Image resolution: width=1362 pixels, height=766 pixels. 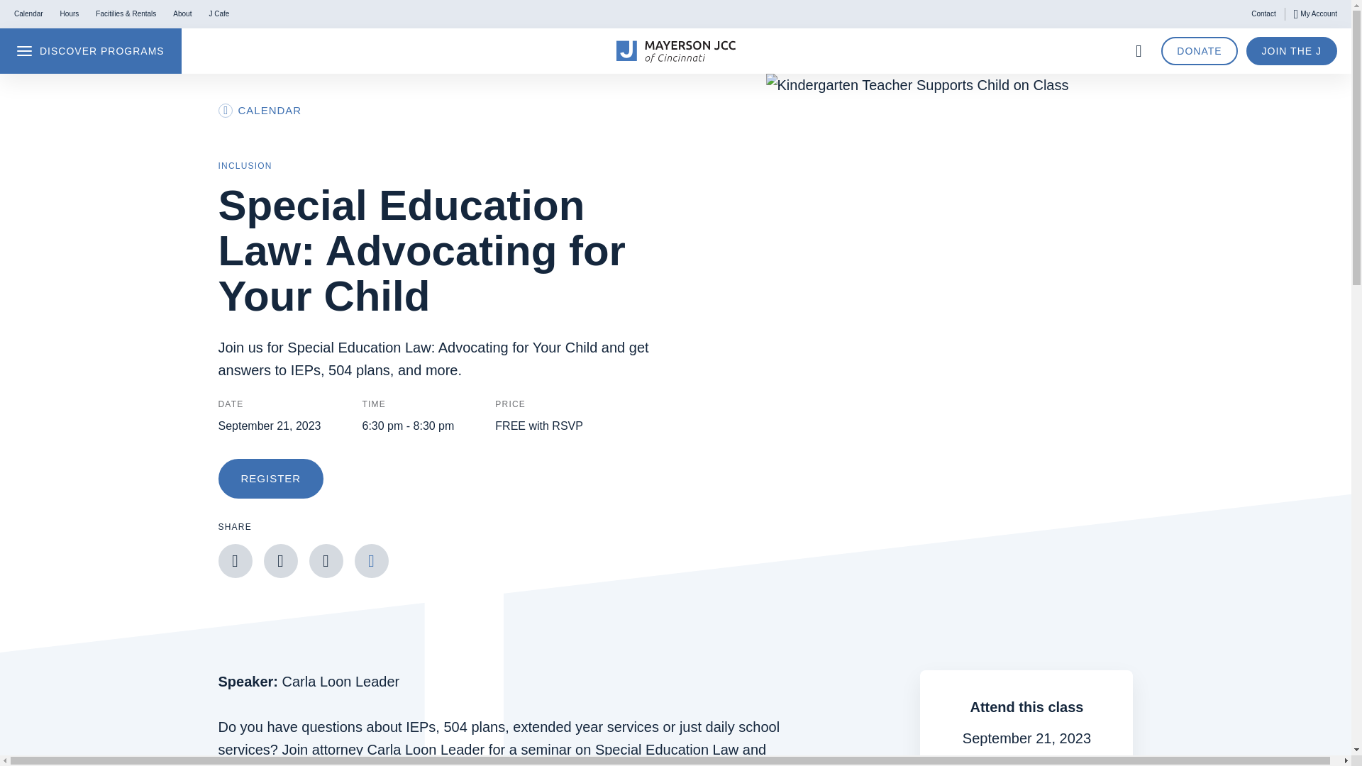 What do you see at coordinates (91, 50) in the screenshot?
I see `DISCOVER PROGRAMS` at bounding box center [91, 50].